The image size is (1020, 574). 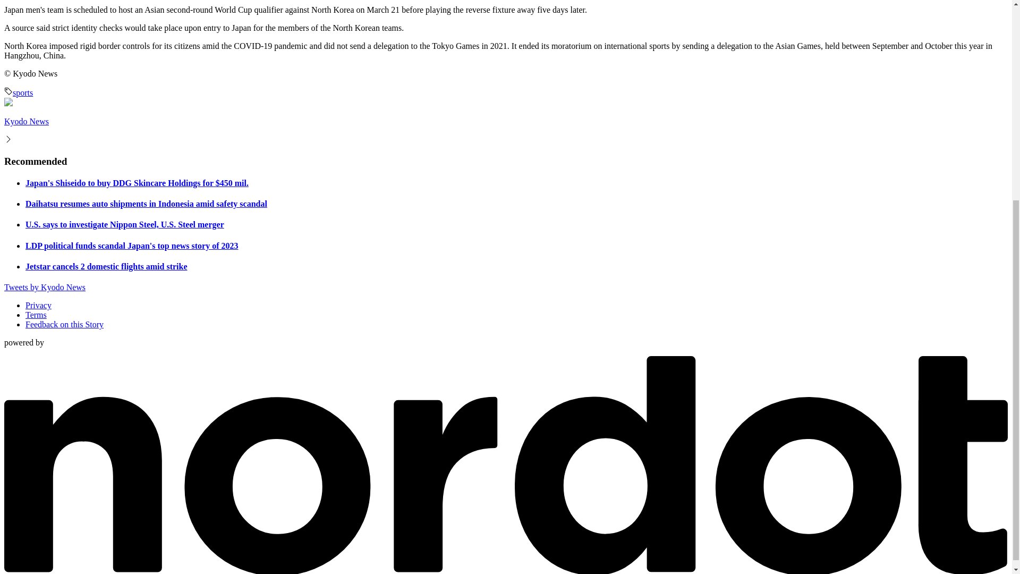 What do you see at coordinates (65, 324) in the screenshot?
I see `Feedback on this Story` at bounding box center [65, 324].